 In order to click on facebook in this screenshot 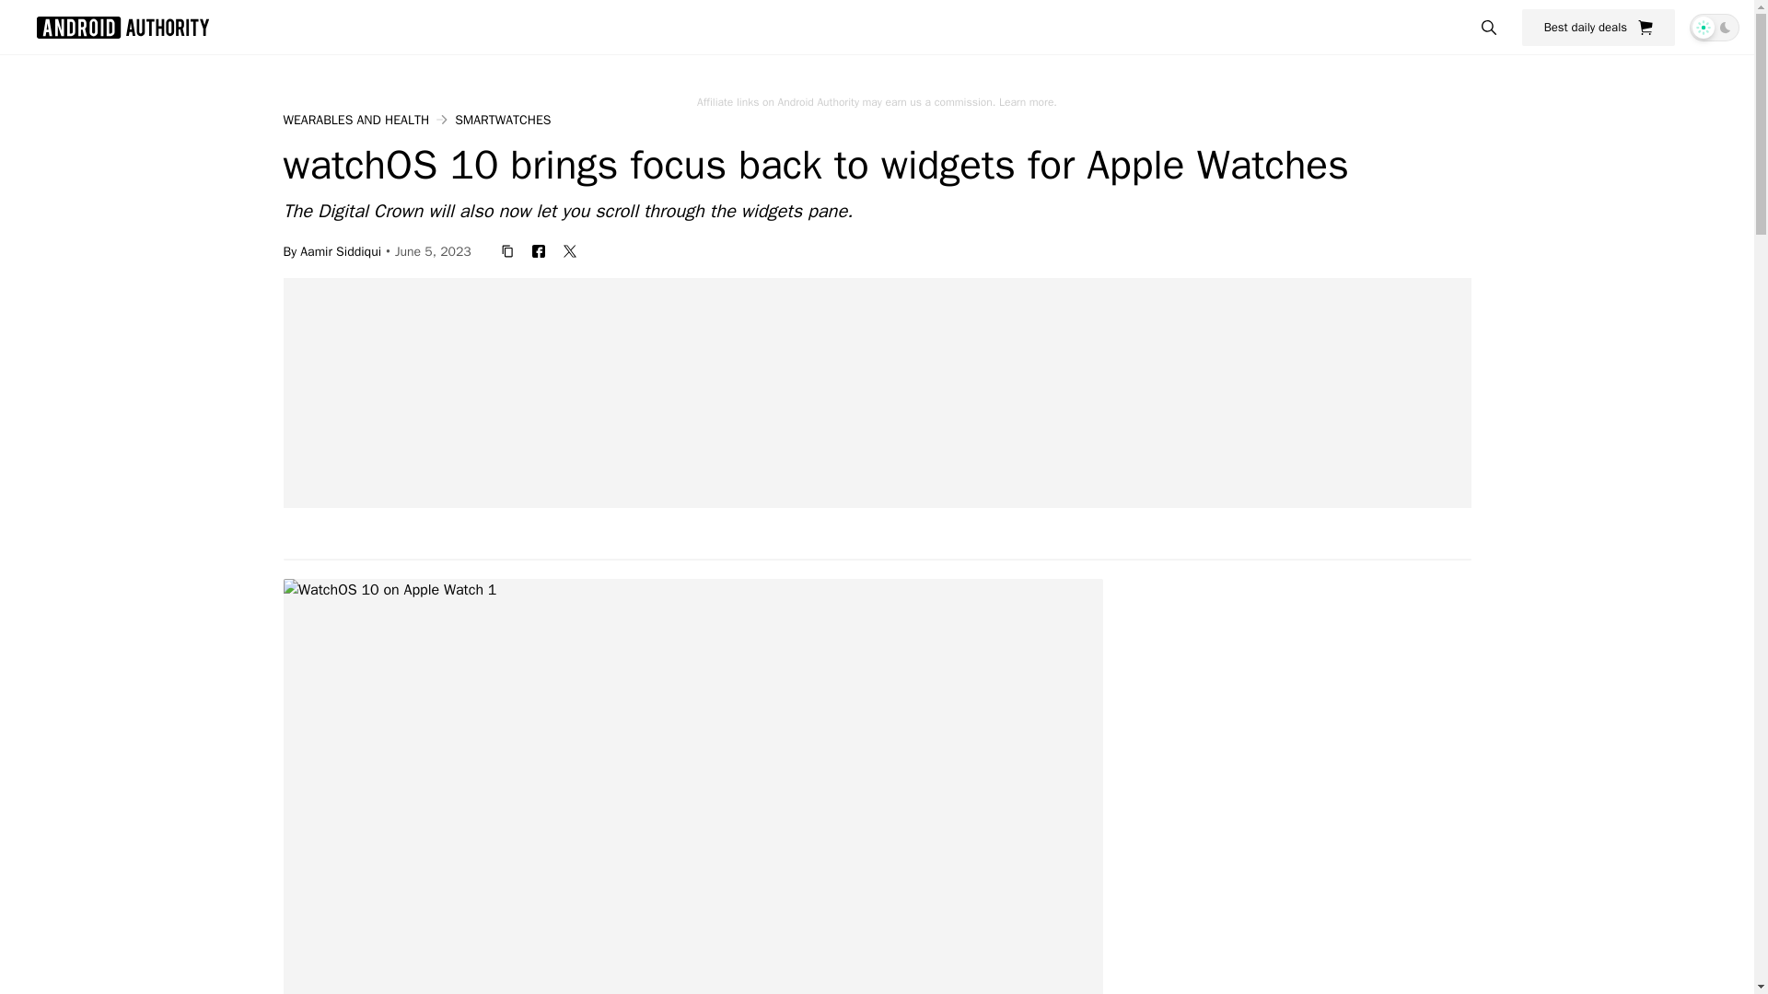, I will do `click(539, 250)`.